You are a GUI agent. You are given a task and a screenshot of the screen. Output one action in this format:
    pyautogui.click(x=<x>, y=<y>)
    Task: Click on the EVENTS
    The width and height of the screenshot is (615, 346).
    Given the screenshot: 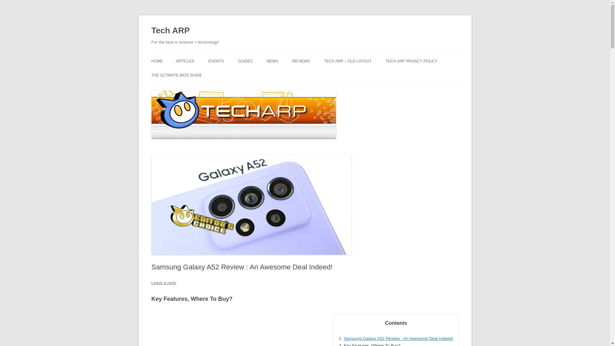 What is the action you would take?
    pyautogui.click(x=216, y=61)
    